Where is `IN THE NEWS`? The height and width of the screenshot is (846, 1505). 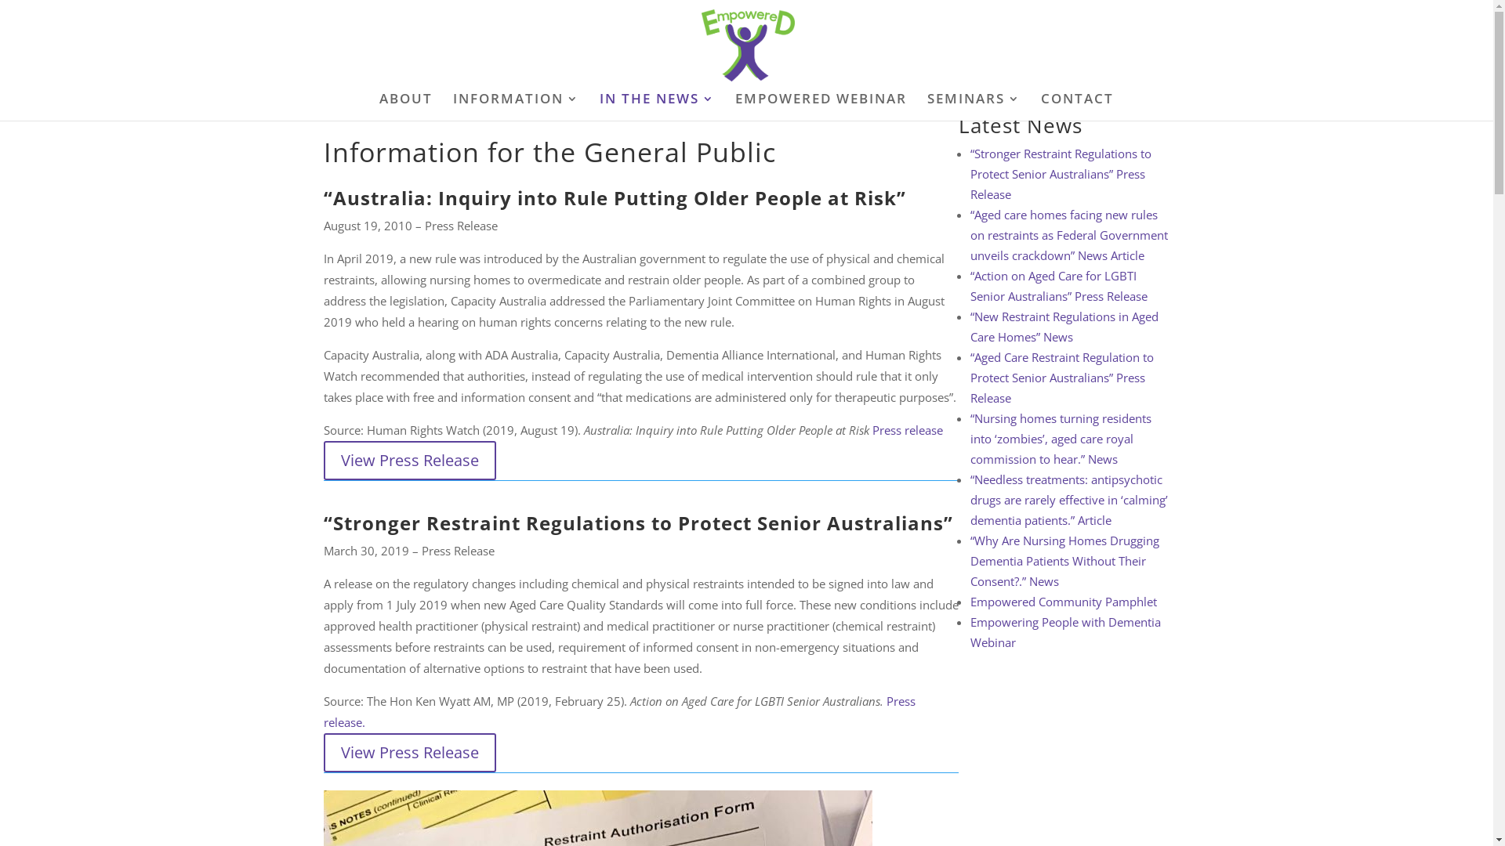
IN THE NEWS is located at coordinates (657, 107).